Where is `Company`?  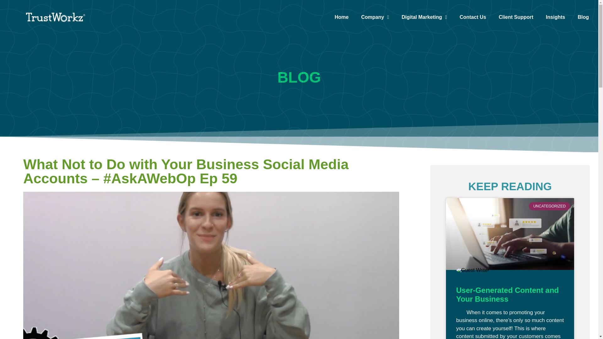
Company is located at coordinates (375, 17).